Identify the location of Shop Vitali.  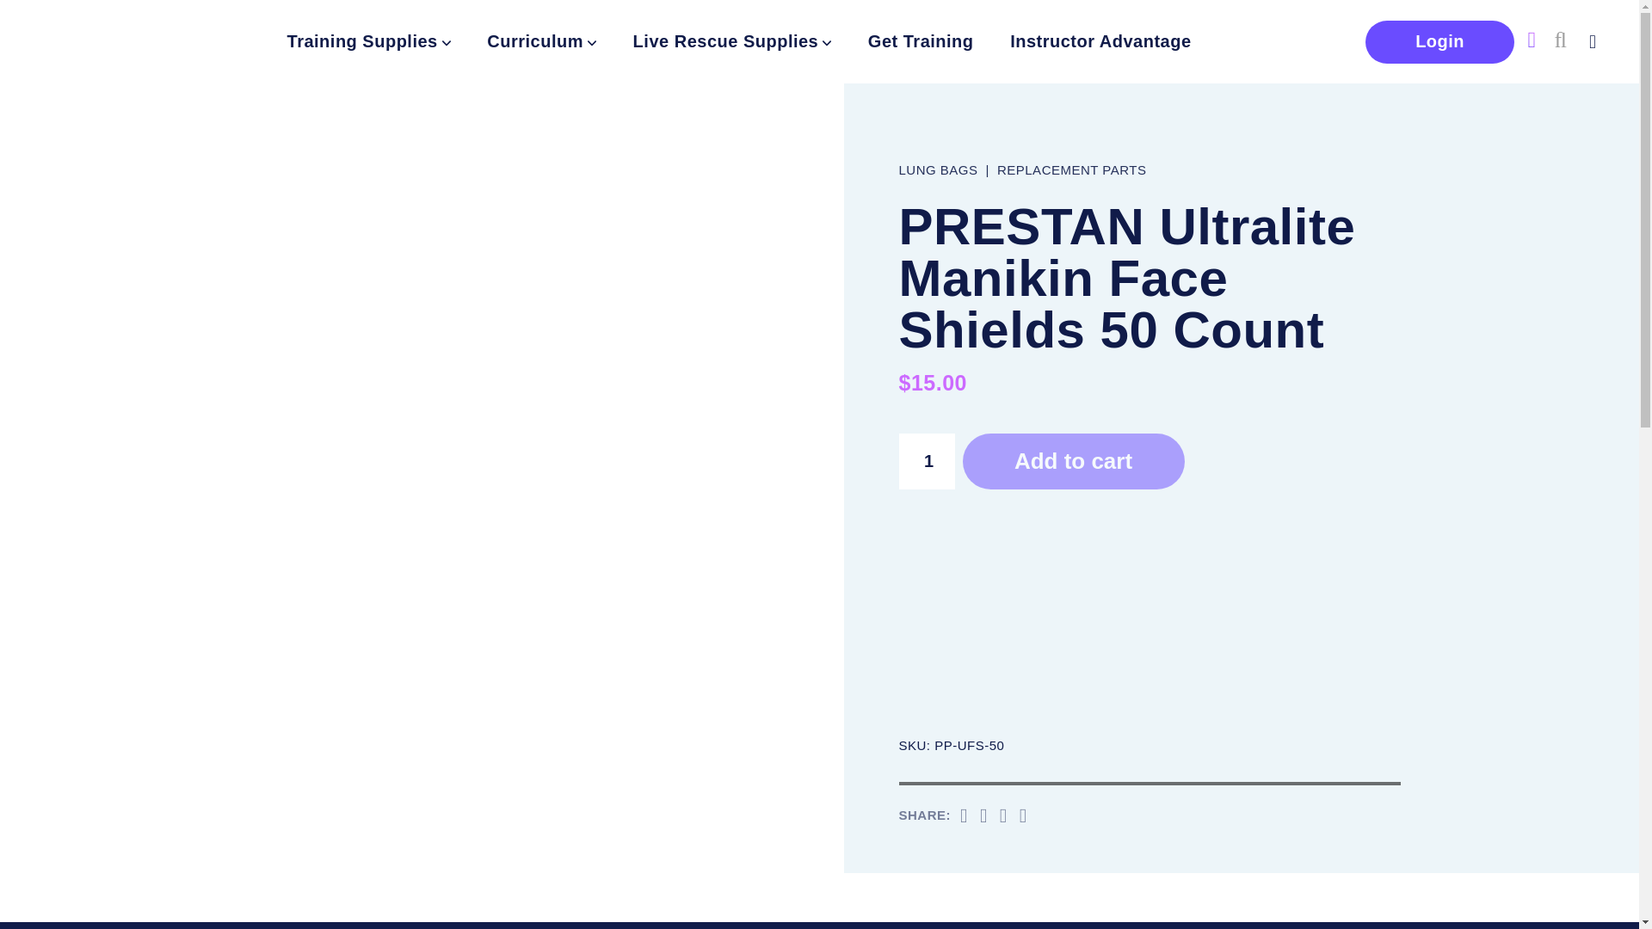
(72, 41).